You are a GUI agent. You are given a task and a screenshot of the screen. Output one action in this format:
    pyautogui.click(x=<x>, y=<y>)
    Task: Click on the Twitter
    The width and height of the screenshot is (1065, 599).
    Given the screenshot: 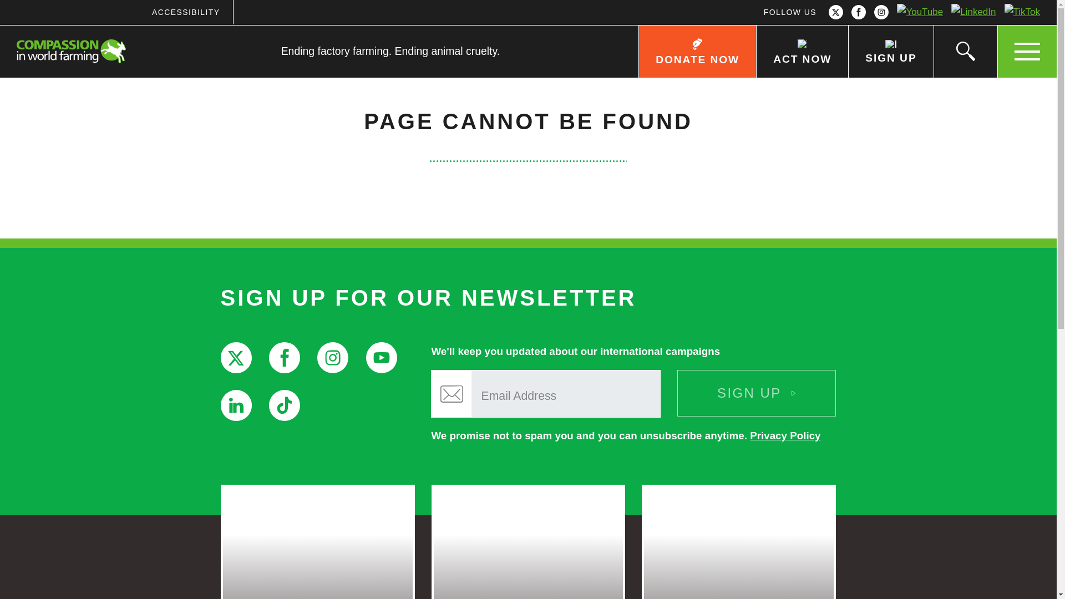 What is the action you would take?
    pyautogui.click(x=236, y=357)
    